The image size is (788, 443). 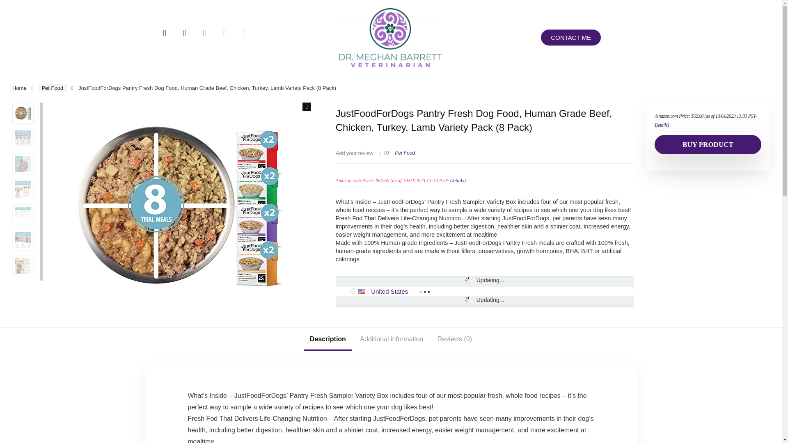 I want to click on Add your review, so click(x=355, y=153).